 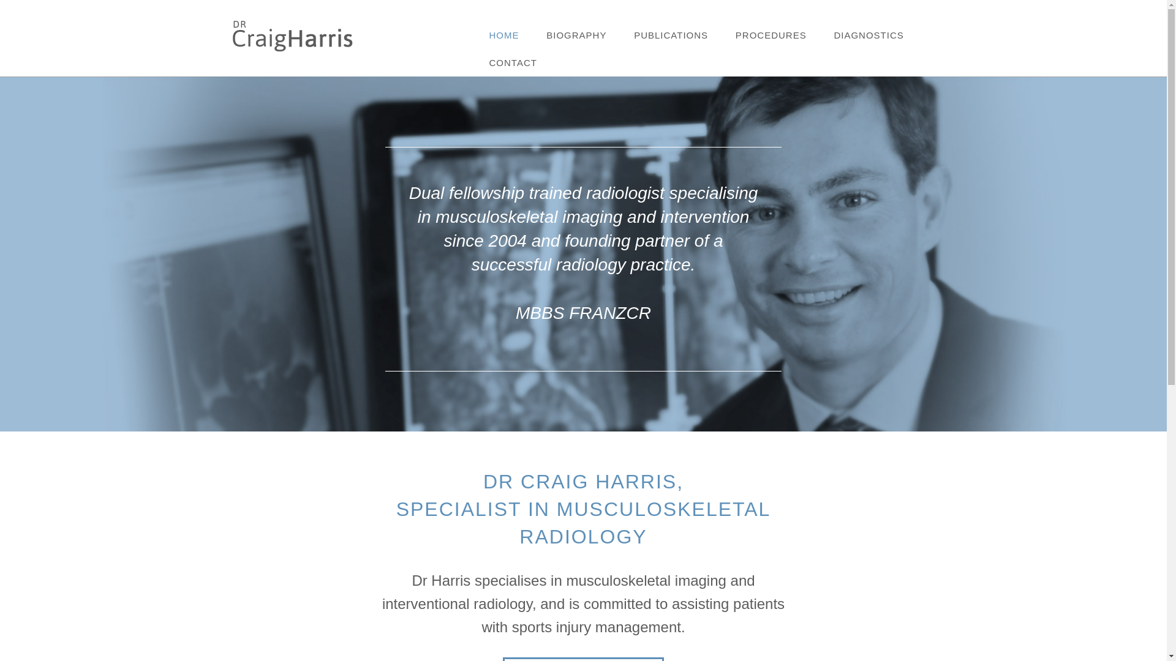 What do you see at coordinates (883, 62) in the screenshot?
I see `CT SCAN` at bounding box center [883, 62].